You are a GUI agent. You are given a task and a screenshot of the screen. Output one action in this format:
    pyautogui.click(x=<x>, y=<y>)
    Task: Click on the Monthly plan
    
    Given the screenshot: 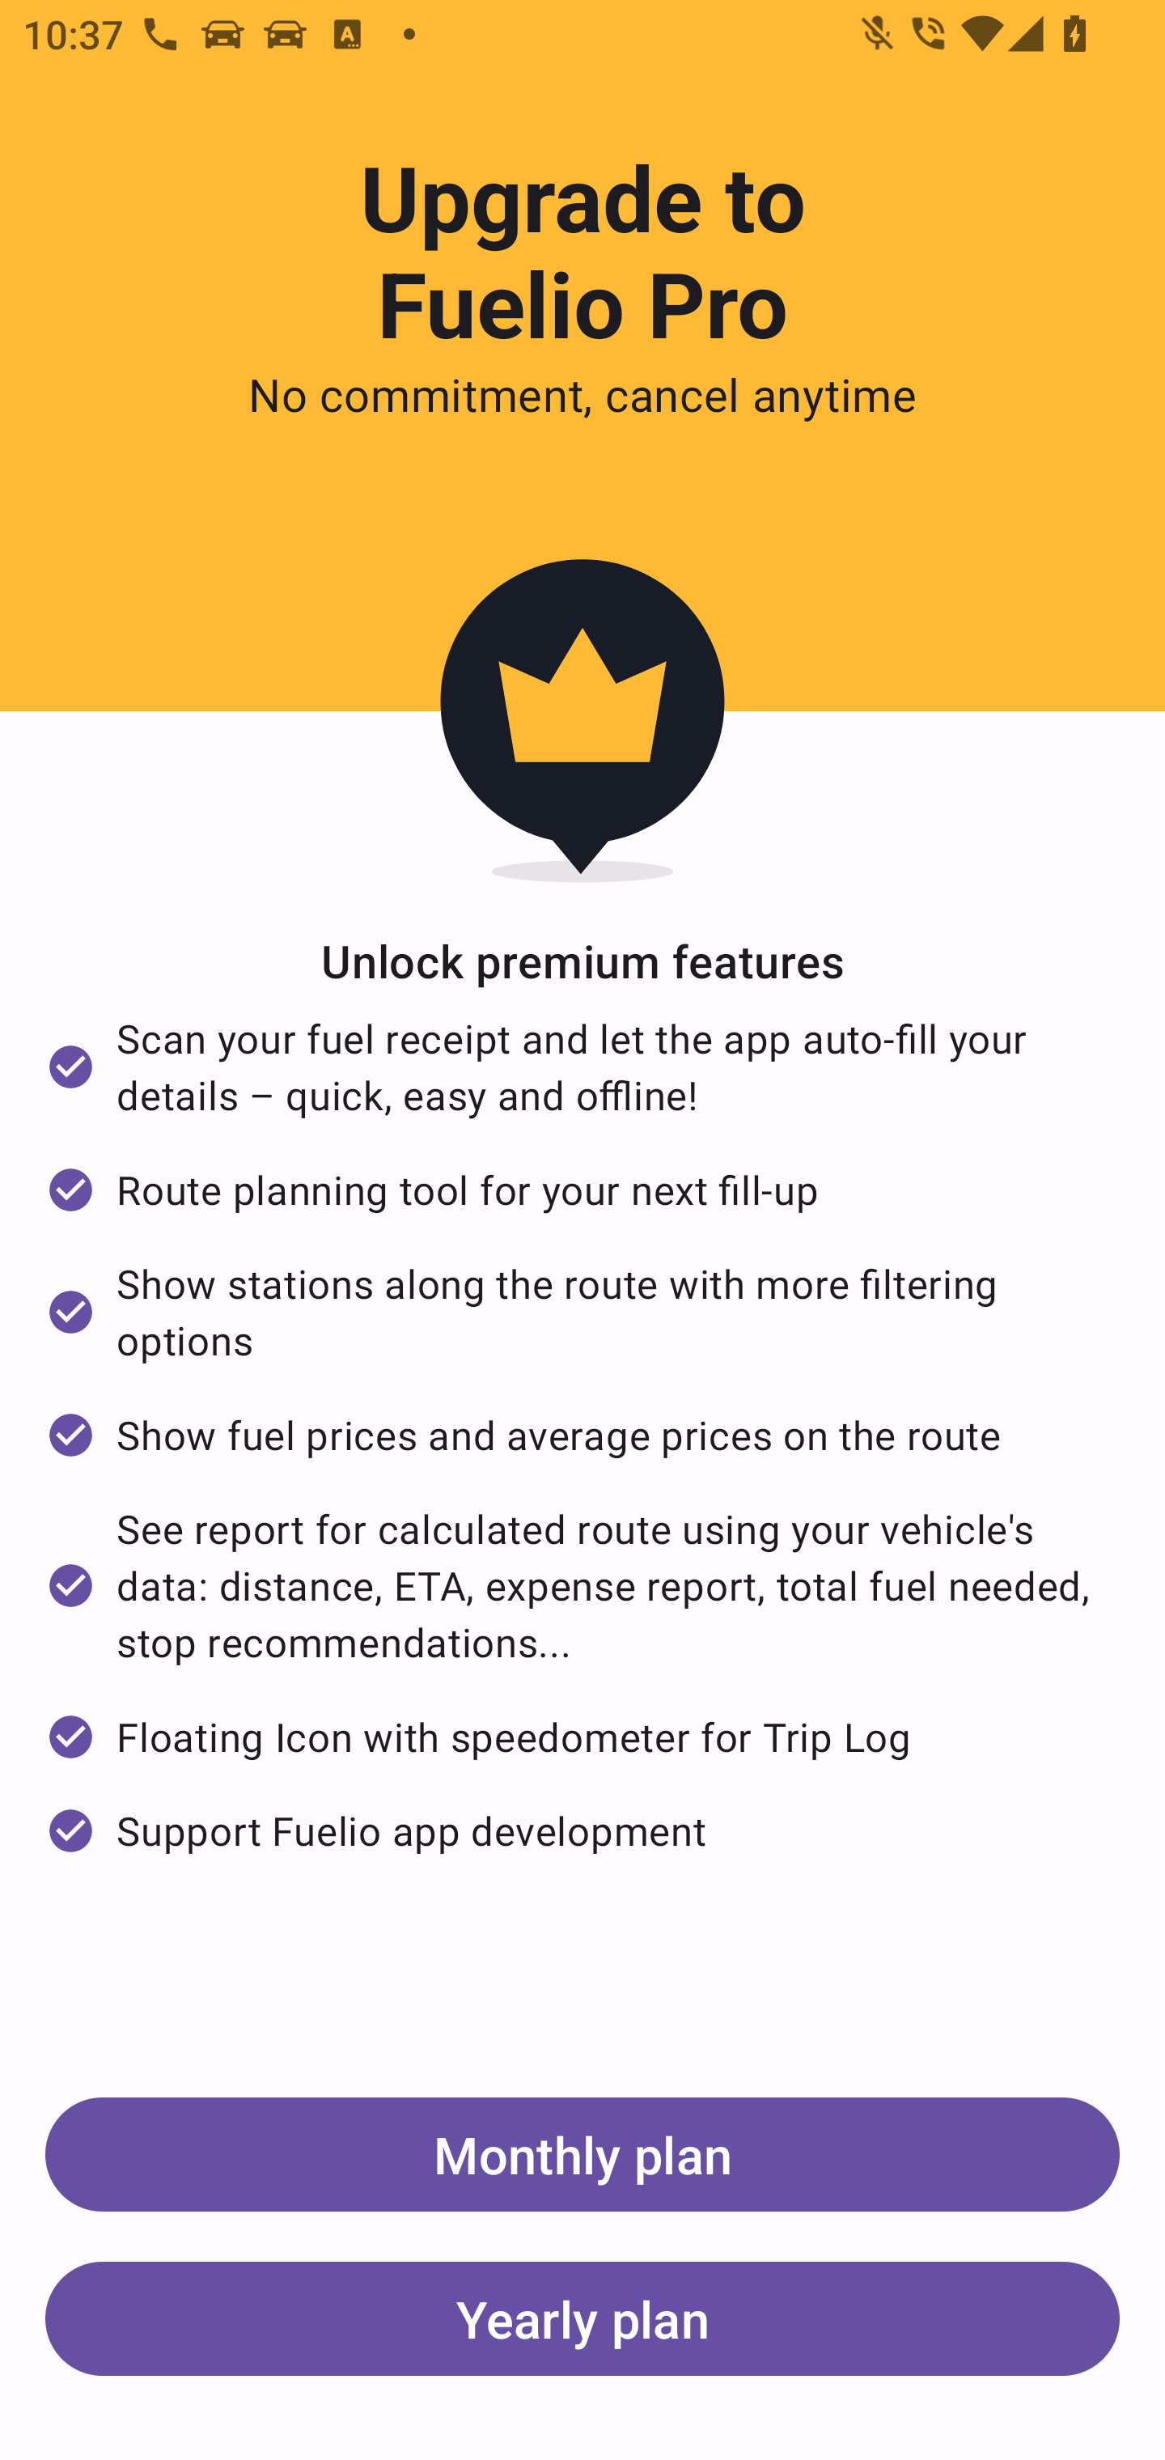 What is the action you would take?
    pyautogui.click(x=582, y=2154)
    